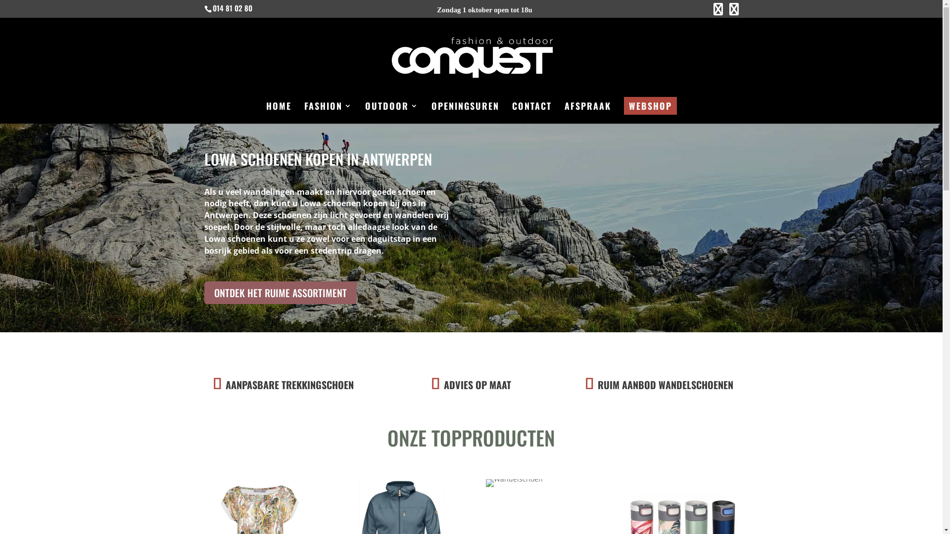 This screenshot has height=534, width=950. I want to click on FASHION, so click(328, 113).